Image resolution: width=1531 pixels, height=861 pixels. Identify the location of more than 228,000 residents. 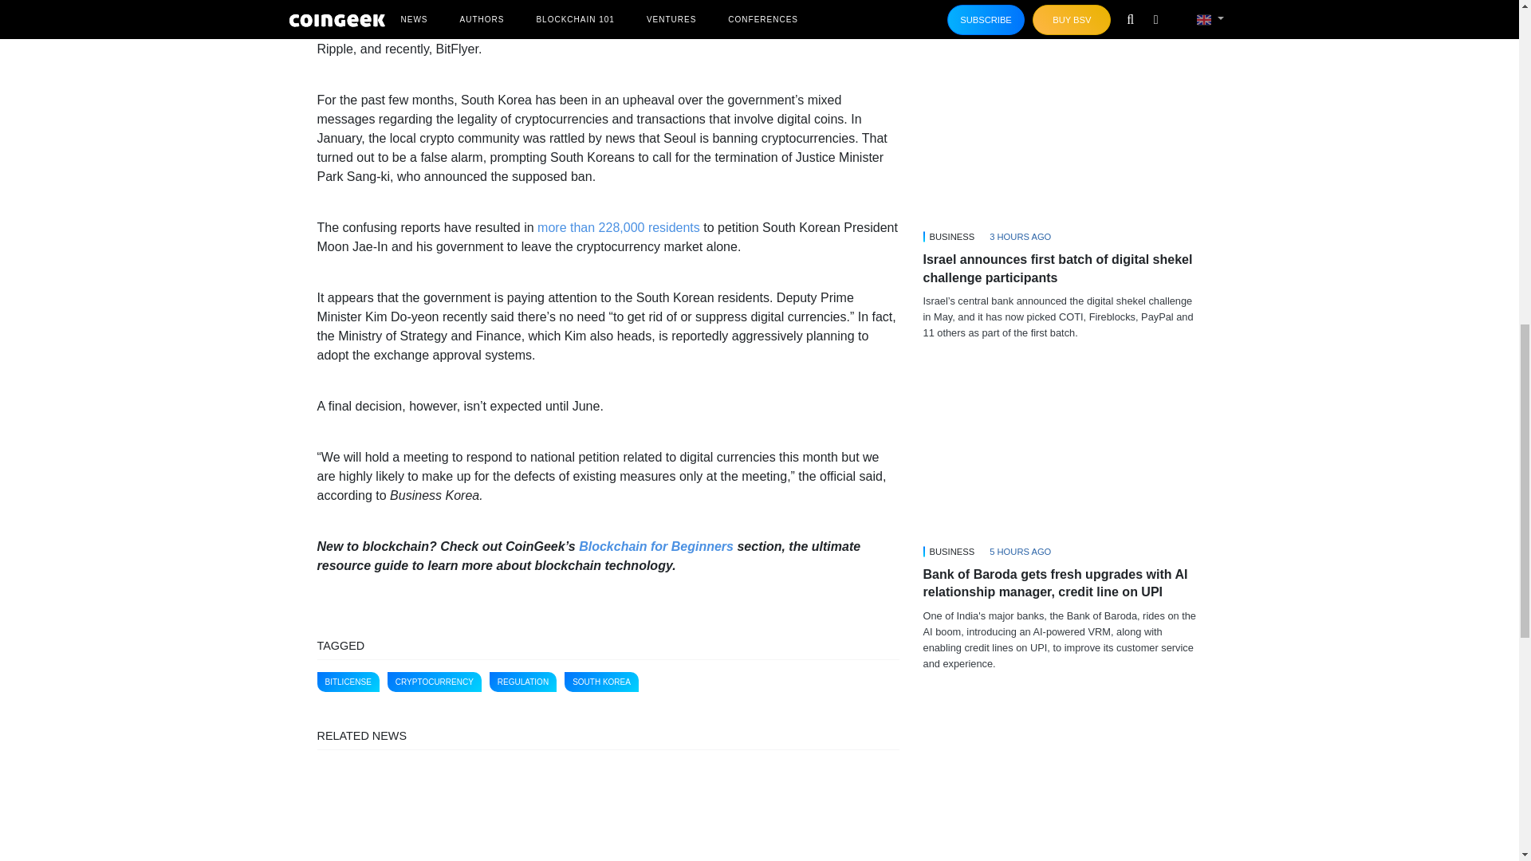
(618, 226).